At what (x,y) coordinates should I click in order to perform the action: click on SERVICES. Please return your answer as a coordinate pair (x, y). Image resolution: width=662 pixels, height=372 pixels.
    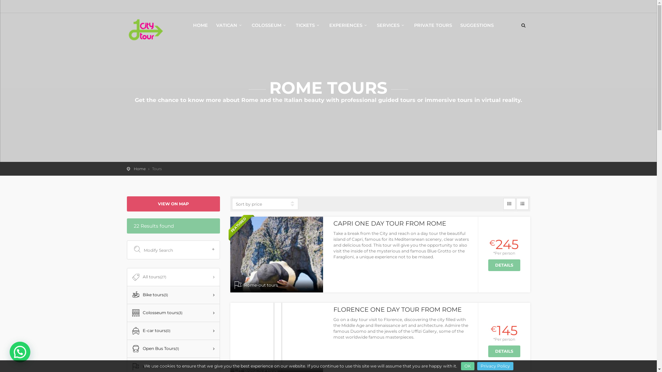
    Looking at the image, I should click on (391, 28).